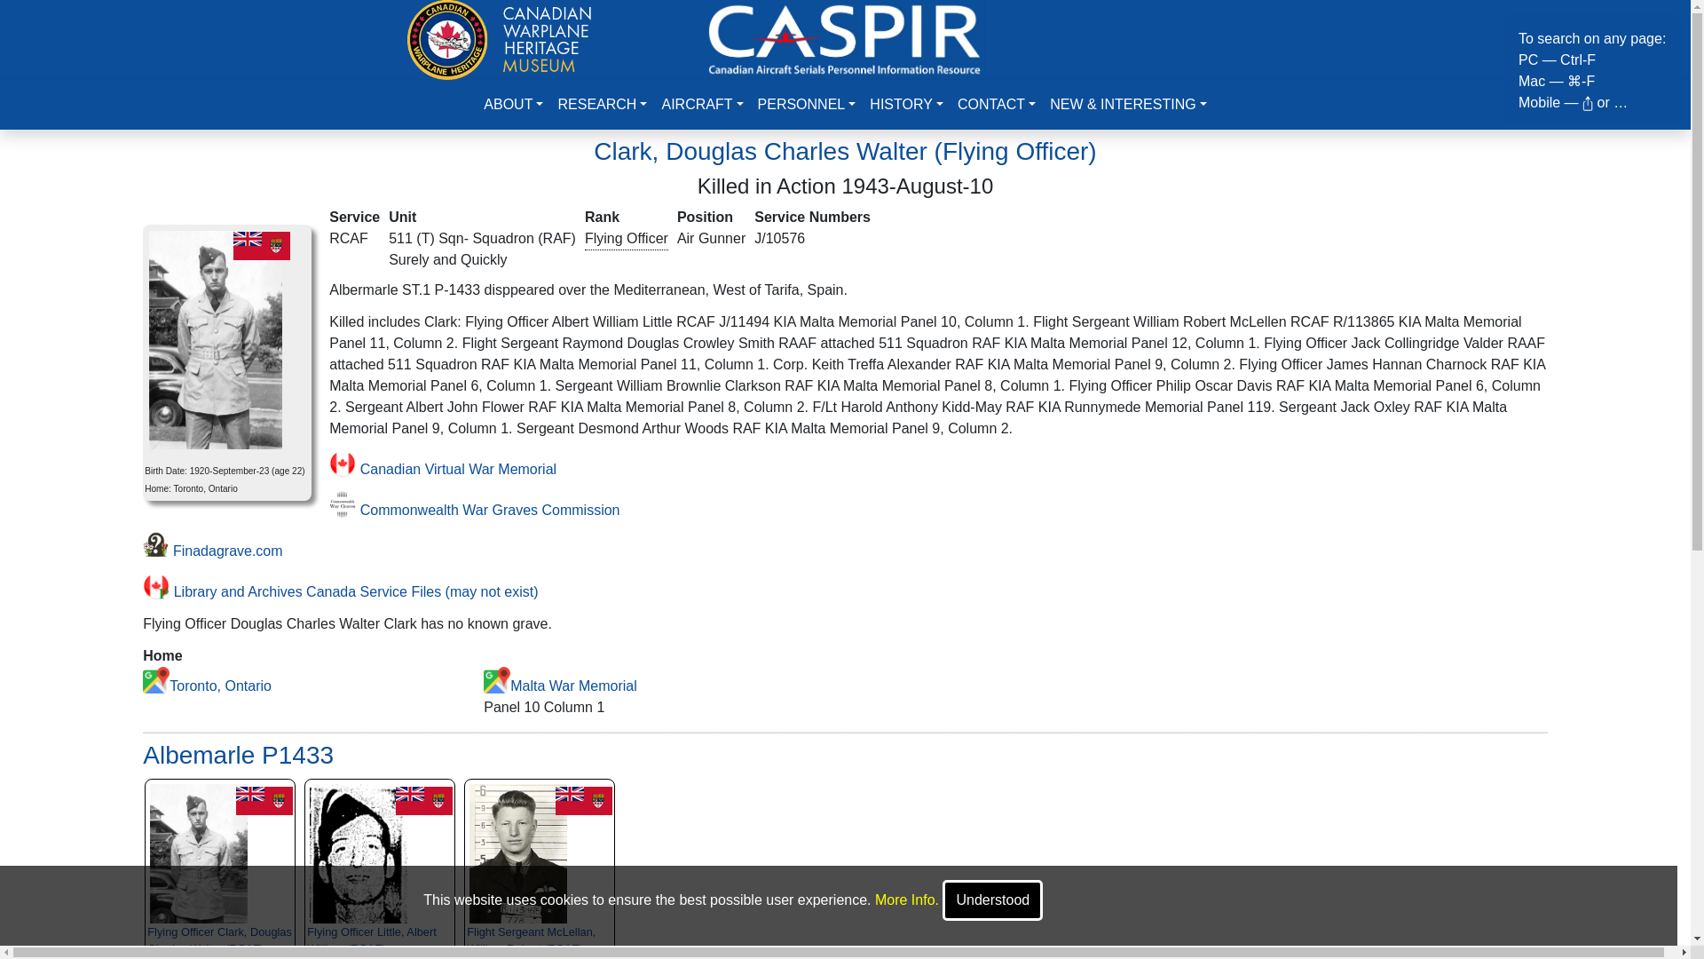 This screenshot has width=1704, height=959. What do you see at coordinates (261, 245) in the screenshot?
I see `Canada` at bounding box center [261, 245].